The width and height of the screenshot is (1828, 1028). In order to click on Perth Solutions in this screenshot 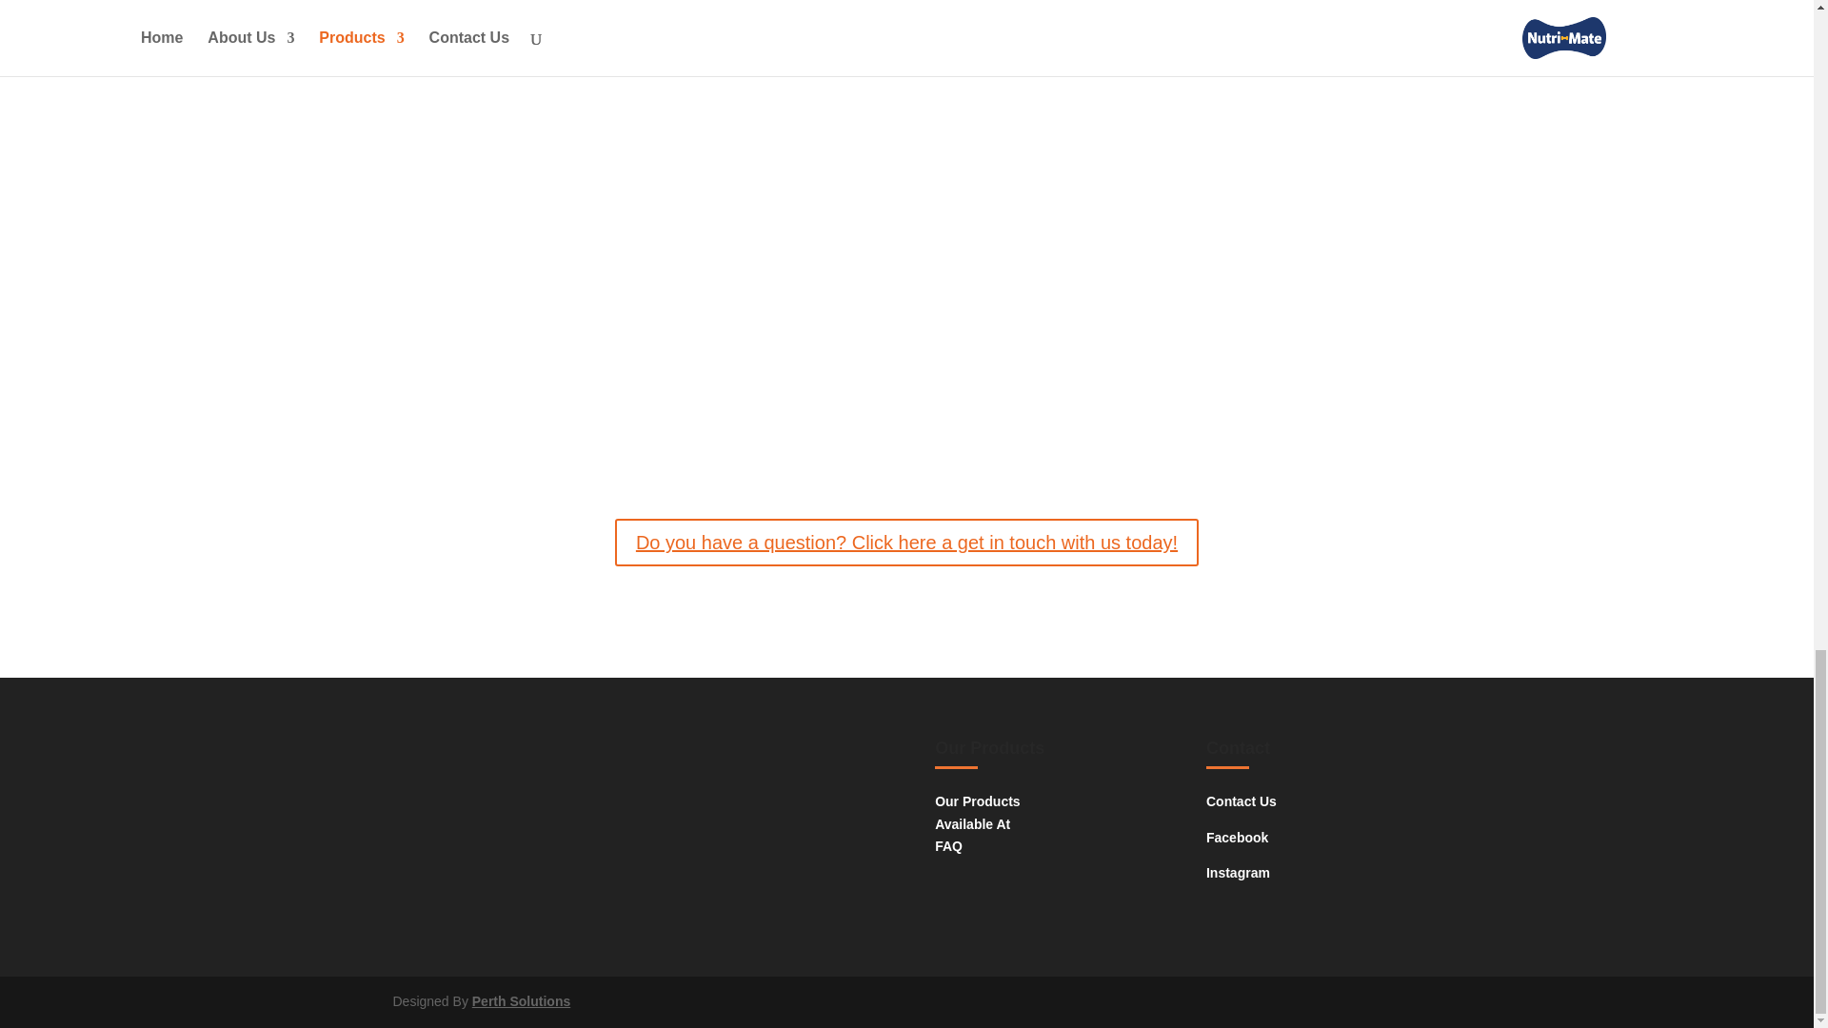, I will do `click(521, 1001)`.